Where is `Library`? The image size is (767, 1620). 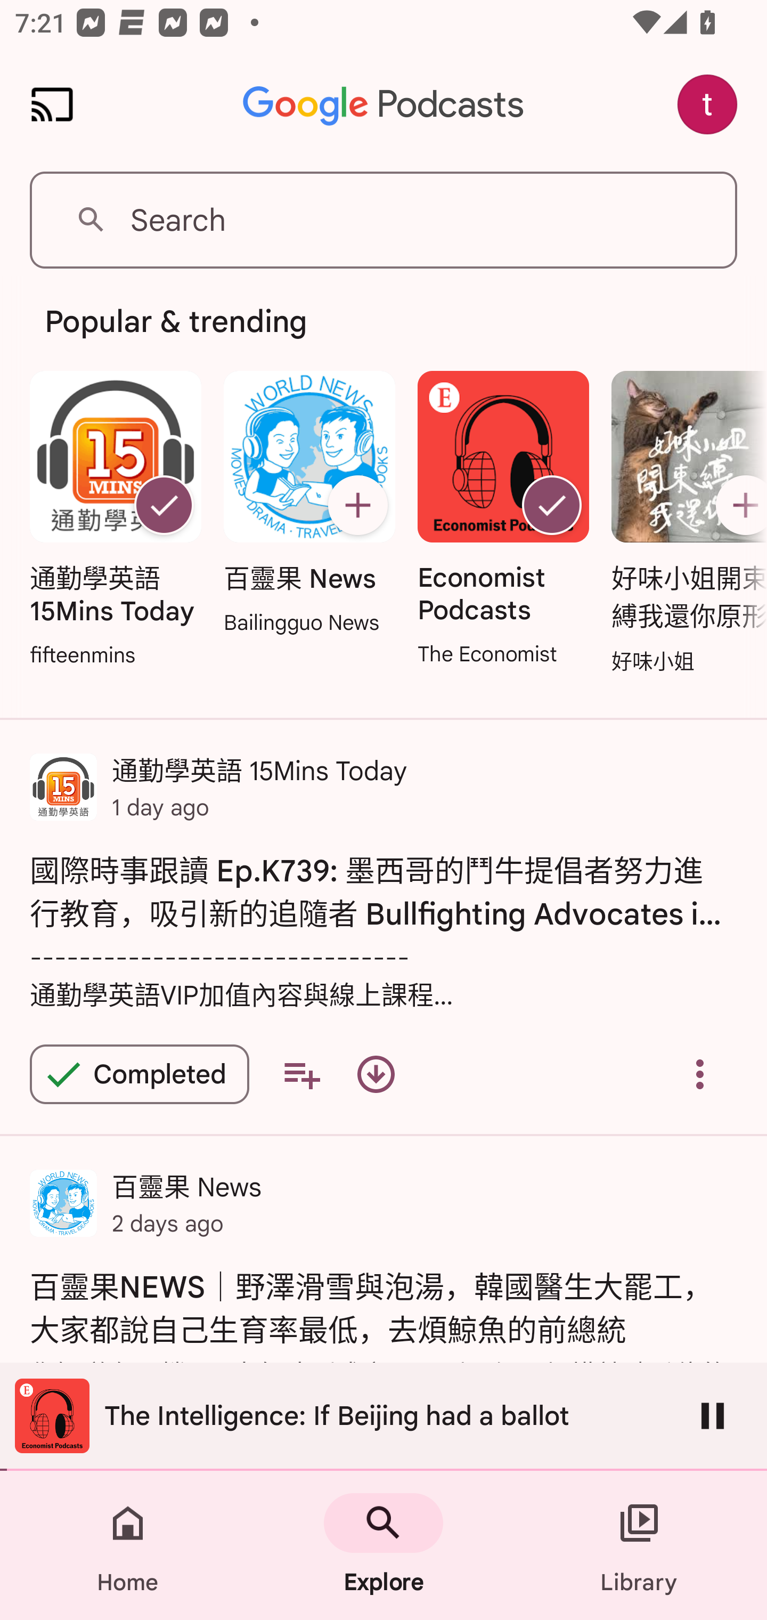 Library is located at coordinates (639, 1545).